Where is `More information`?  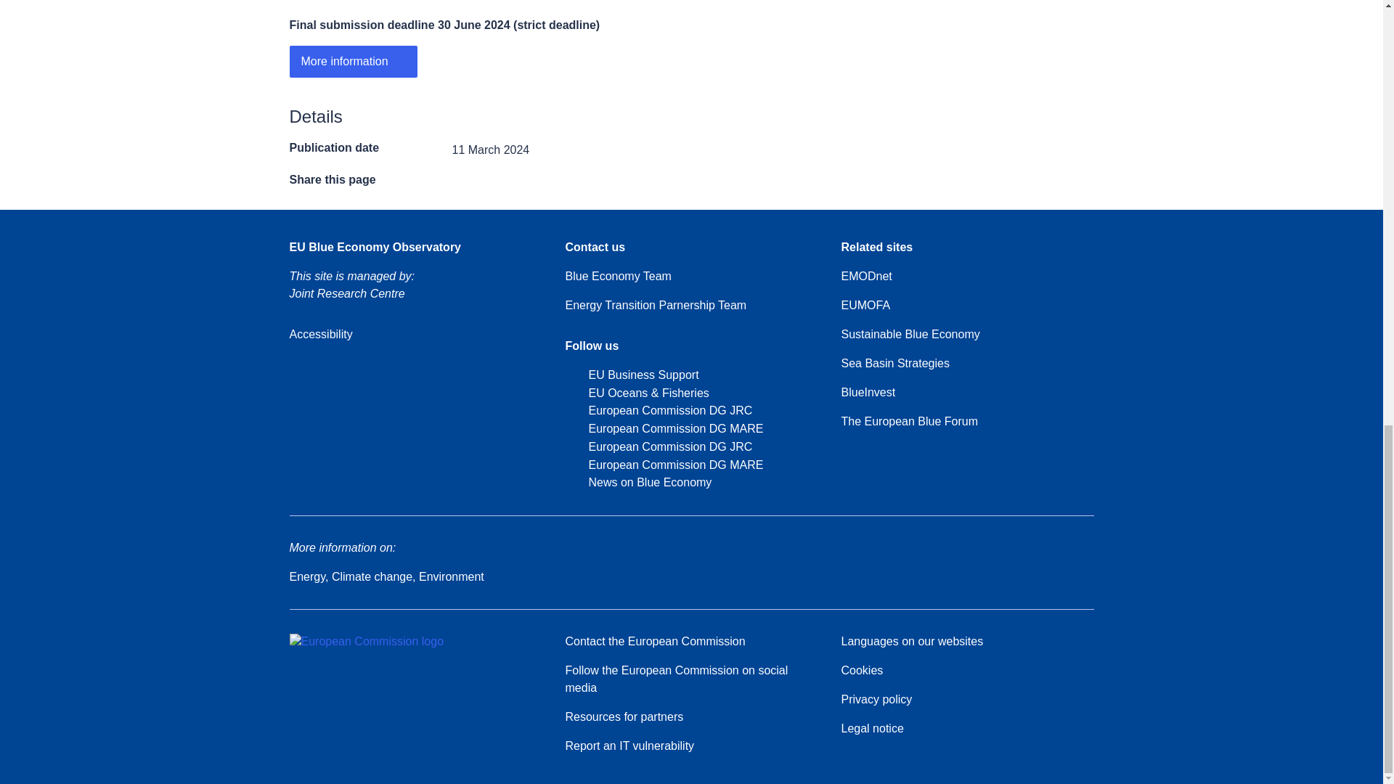 More information is located at coordinates (353, 61).